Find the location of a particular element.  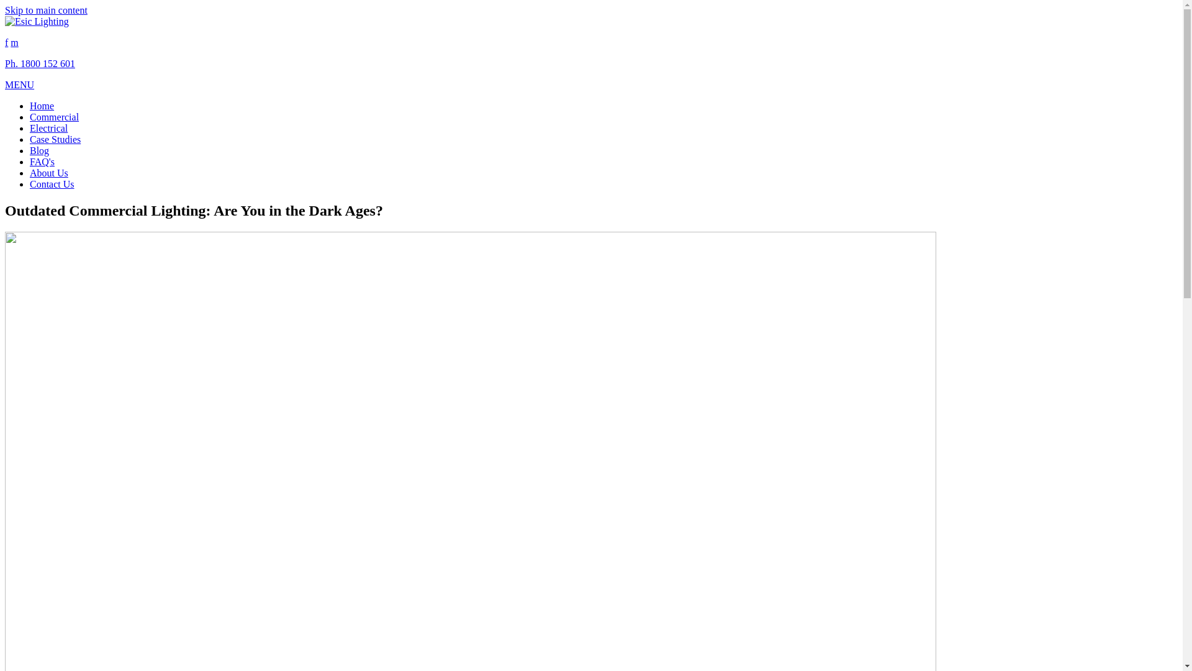

Return to the Esic Lighting home page is located at coordinates (37, 21).